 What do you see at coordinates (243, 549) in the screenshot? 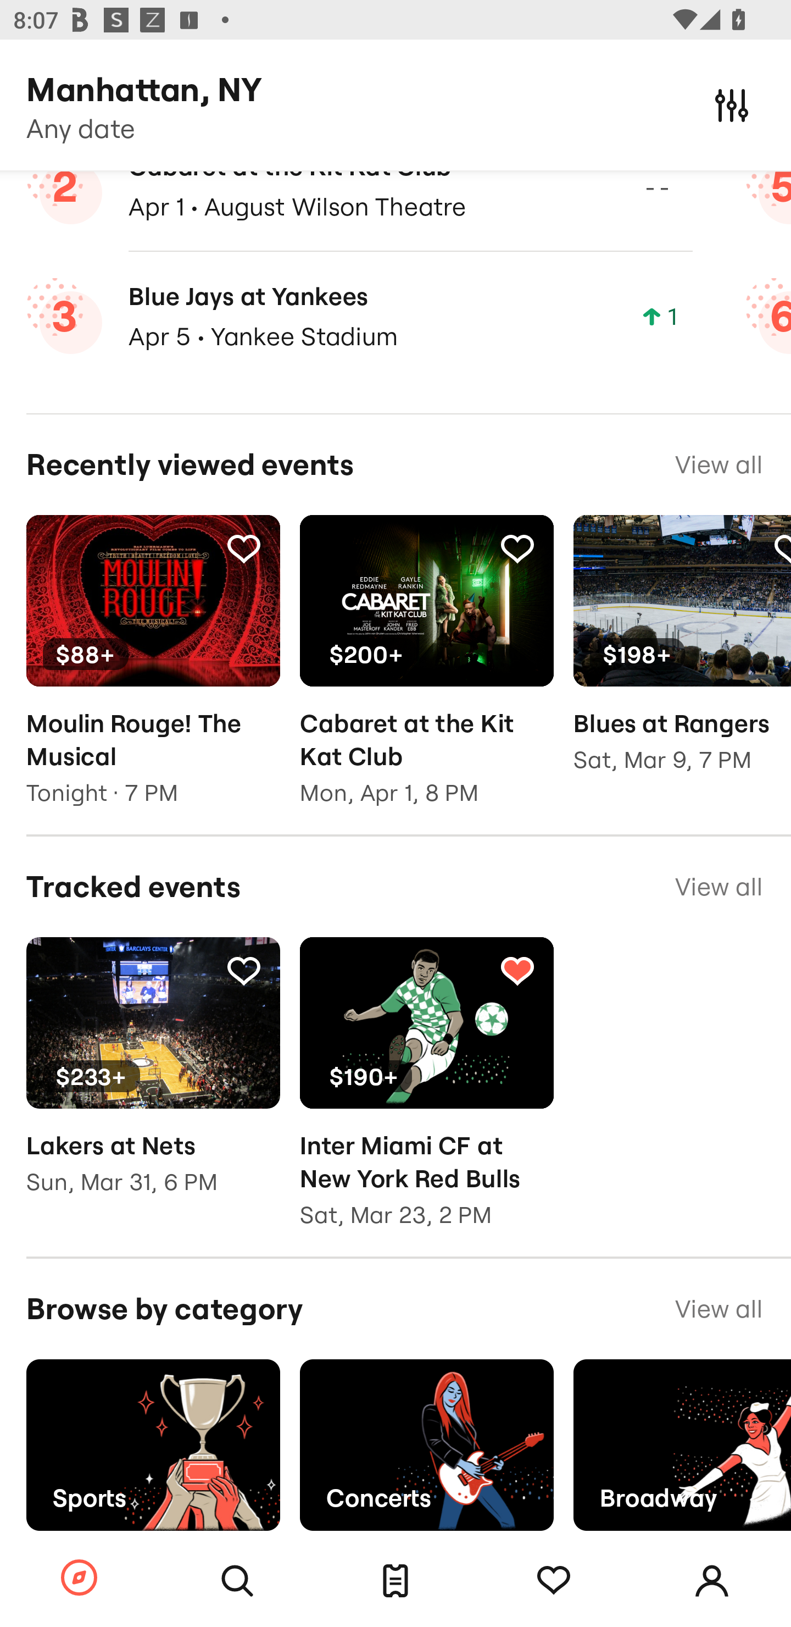
I see `Tracking` at bounding box center [243, 549].